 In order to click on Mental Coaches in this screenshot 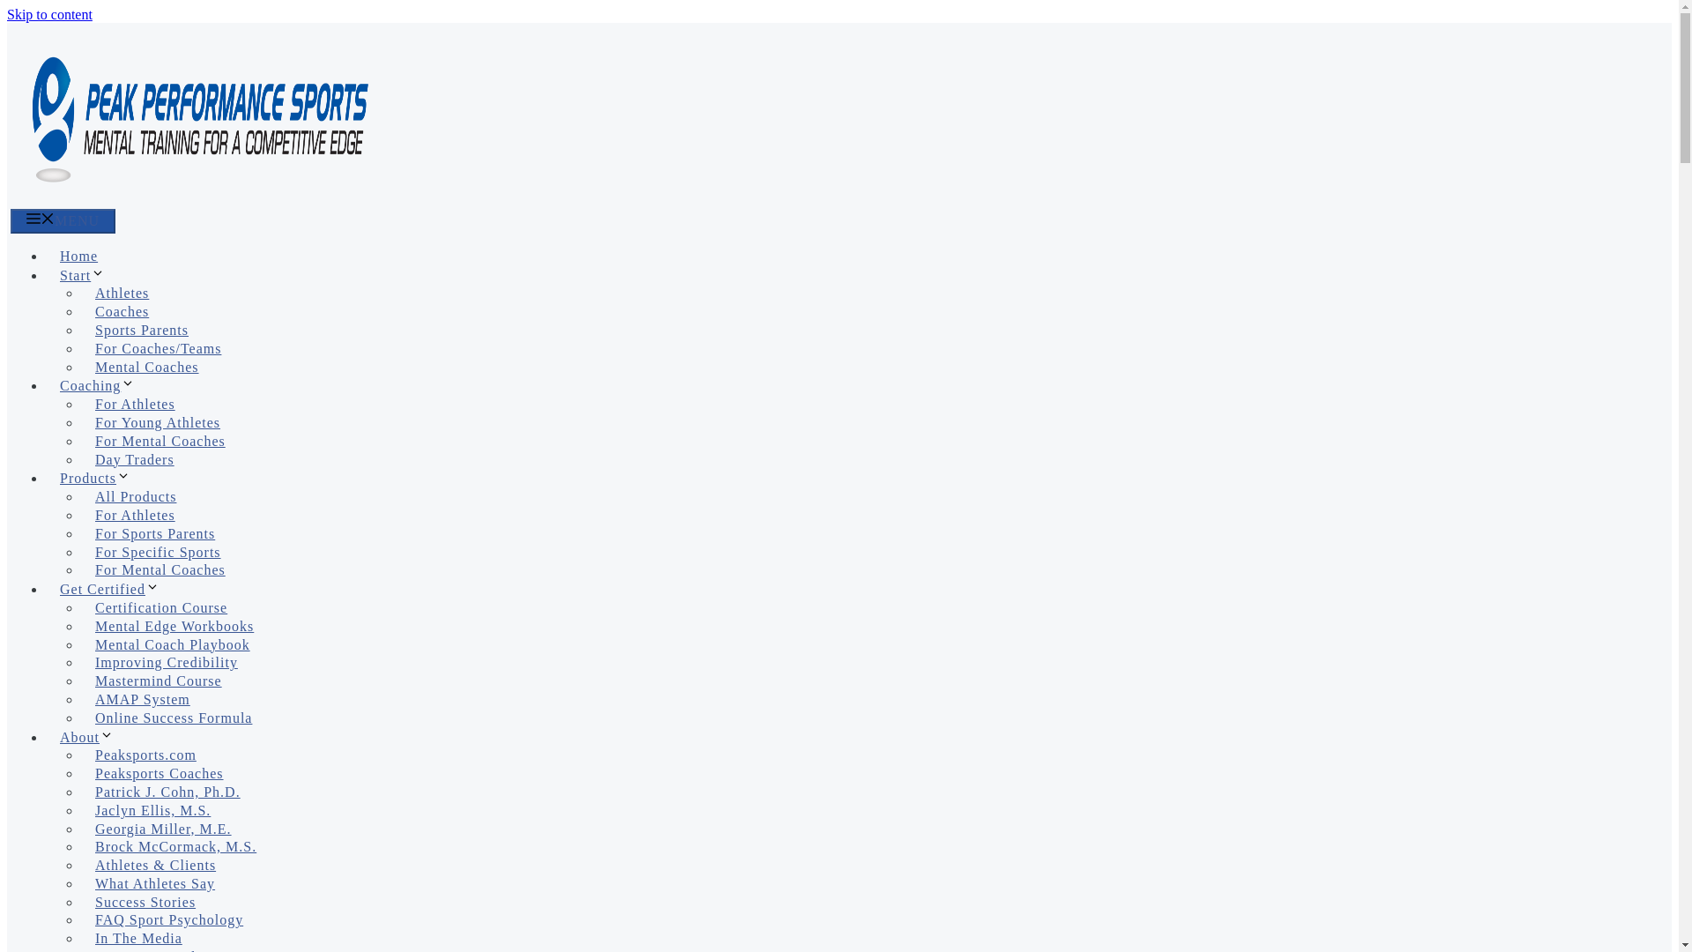, I will do `click(146, 367)`.